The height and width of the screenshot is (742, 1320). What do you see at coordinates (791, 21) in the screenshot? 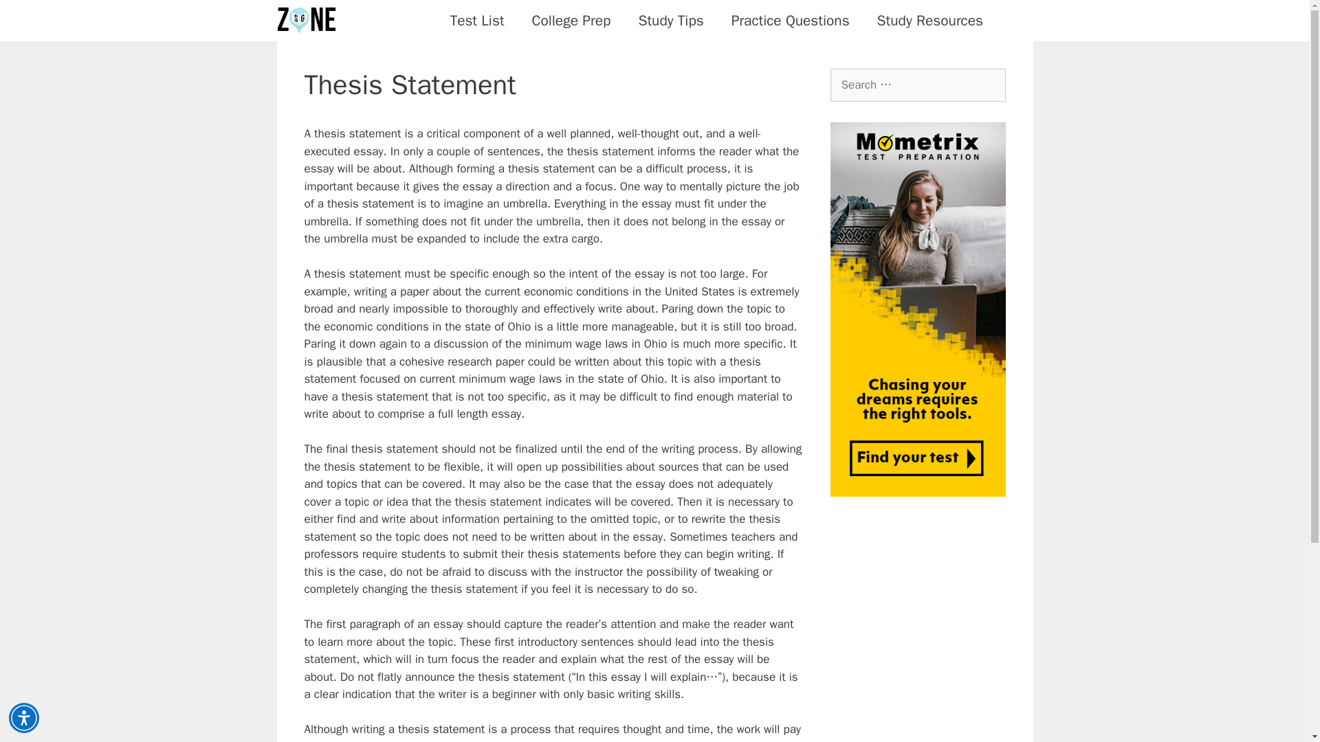
I see `Practice Questions` at bounding box center [791, 21].